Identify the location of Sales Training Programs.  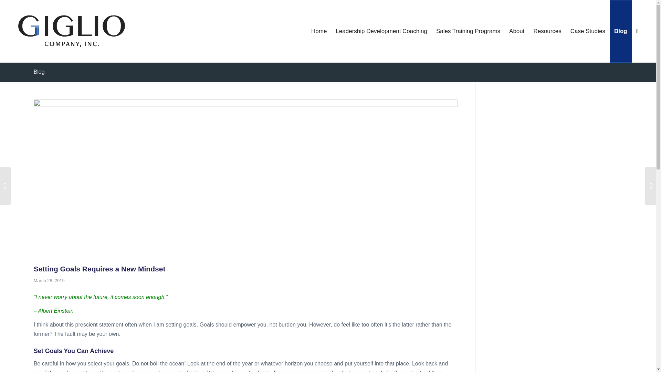
(468, 31).